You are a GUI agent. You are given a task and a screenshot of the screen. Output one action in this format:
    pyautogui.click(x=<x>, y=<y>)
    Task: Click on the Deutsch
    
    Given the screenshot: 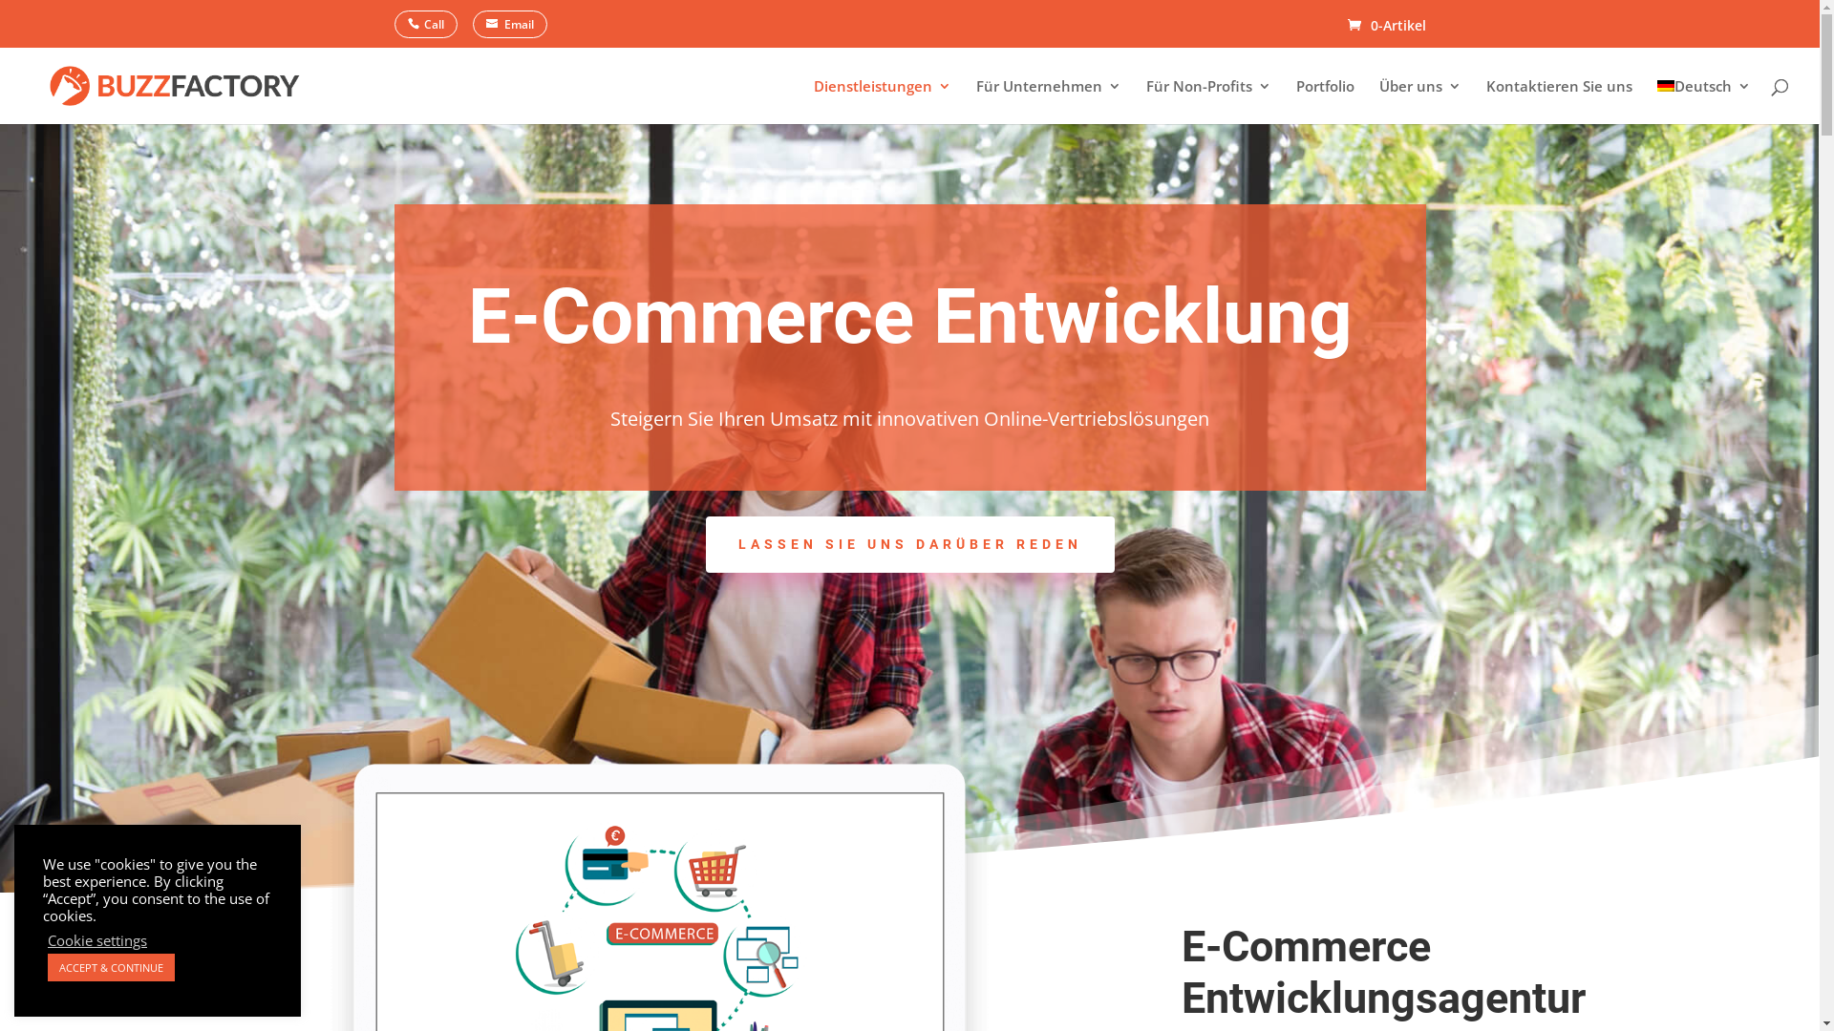 What is the action you would take?
    pyautogui.click(x=1704, y=101)
    